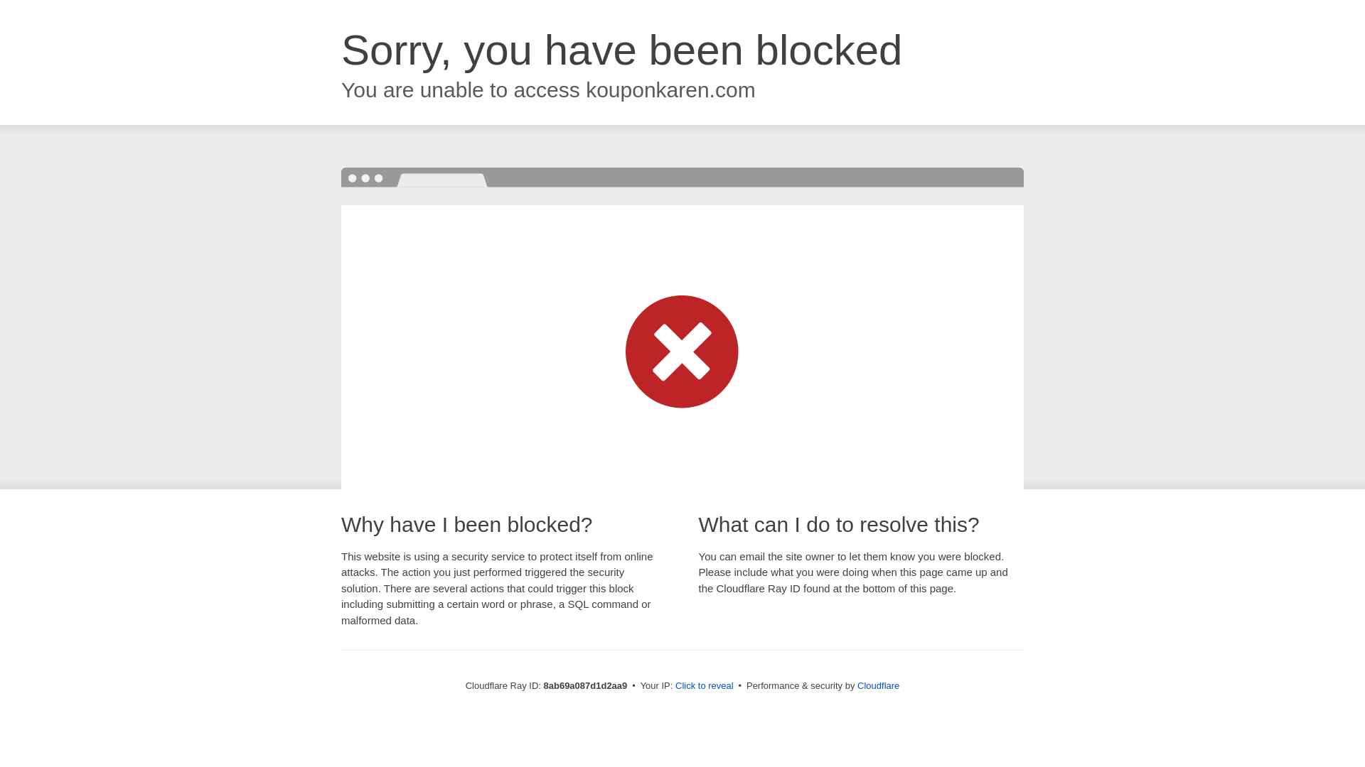 The width and height of the screenshot is (1365, 767). What do you see at coordinates (705, 686) in the screenshot?
I see `Click to reveal` at bounding box center [705, 686].